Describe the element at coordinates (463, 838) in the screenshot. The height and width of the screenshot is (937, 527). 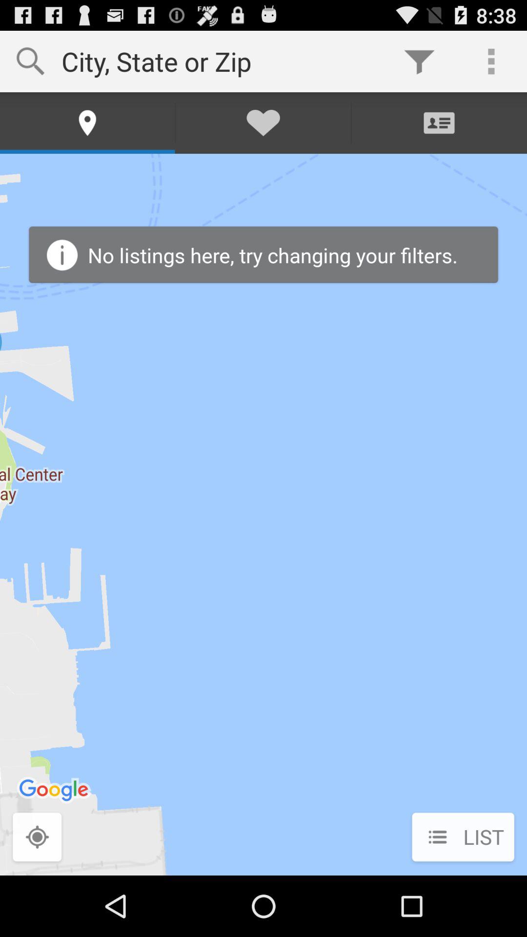
I see `flip until list` at that location.